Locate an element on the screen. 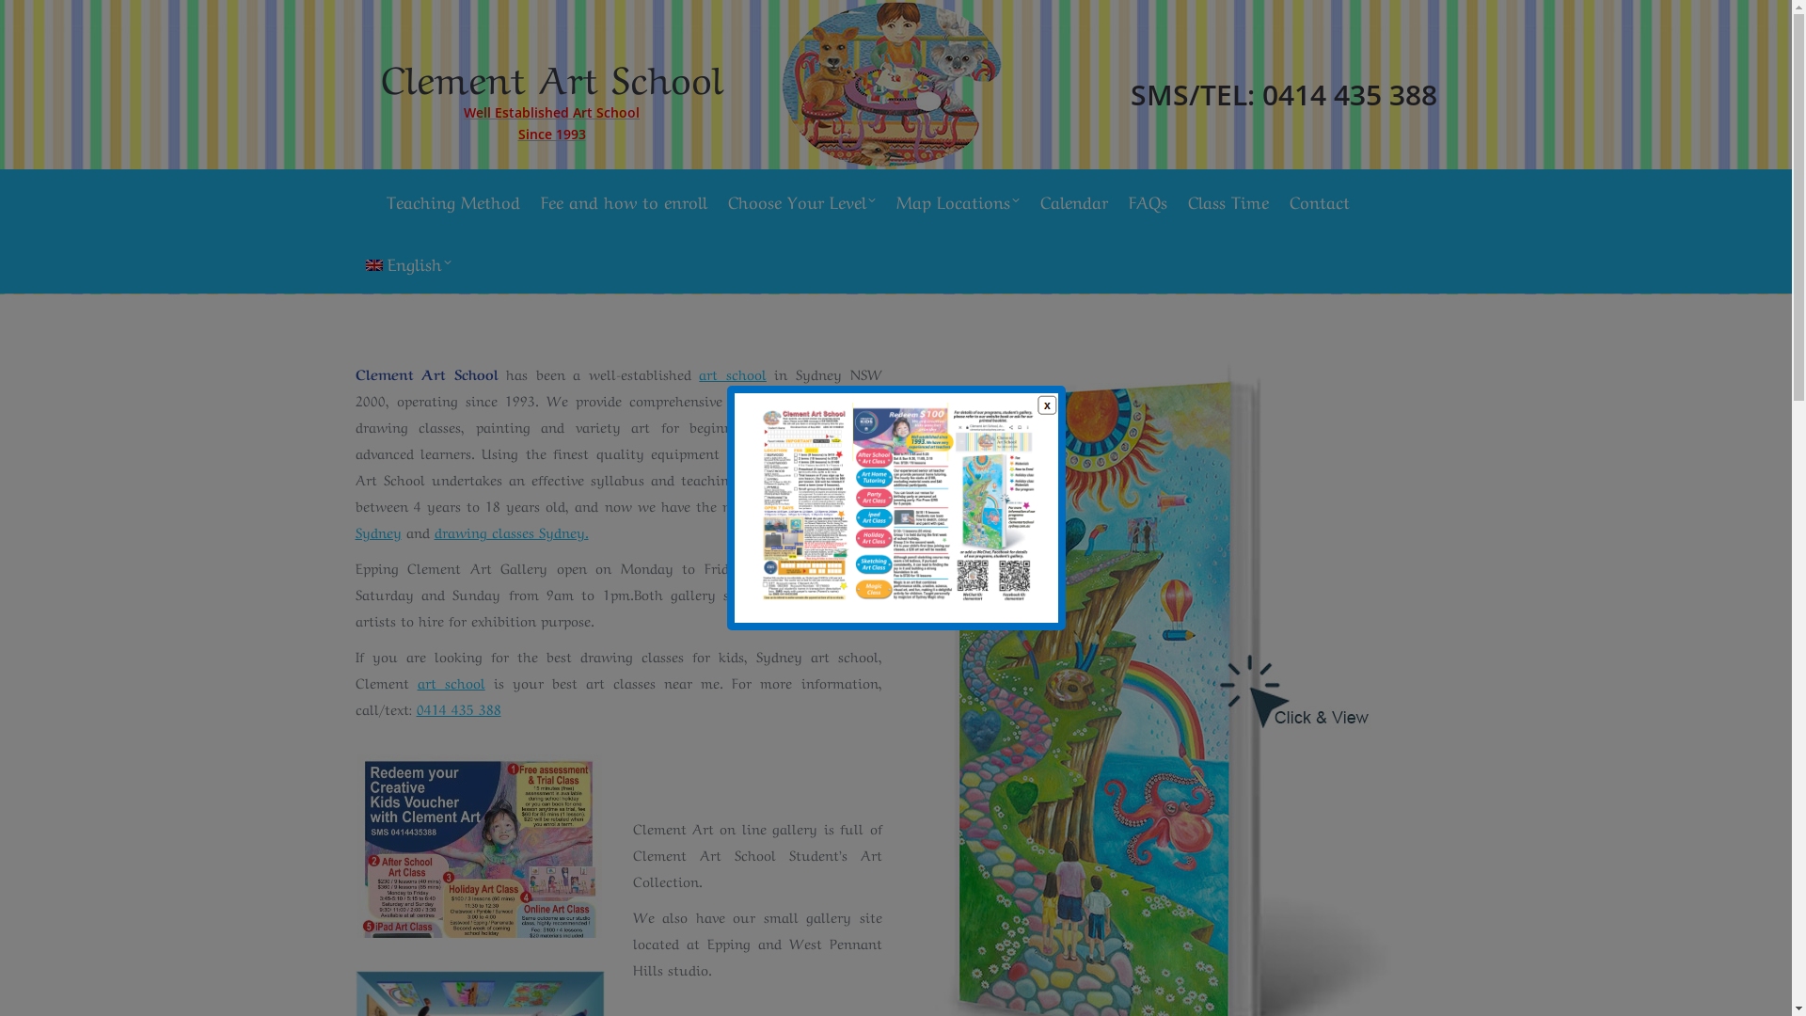  FAQs is located at coordinates (1148, 200).